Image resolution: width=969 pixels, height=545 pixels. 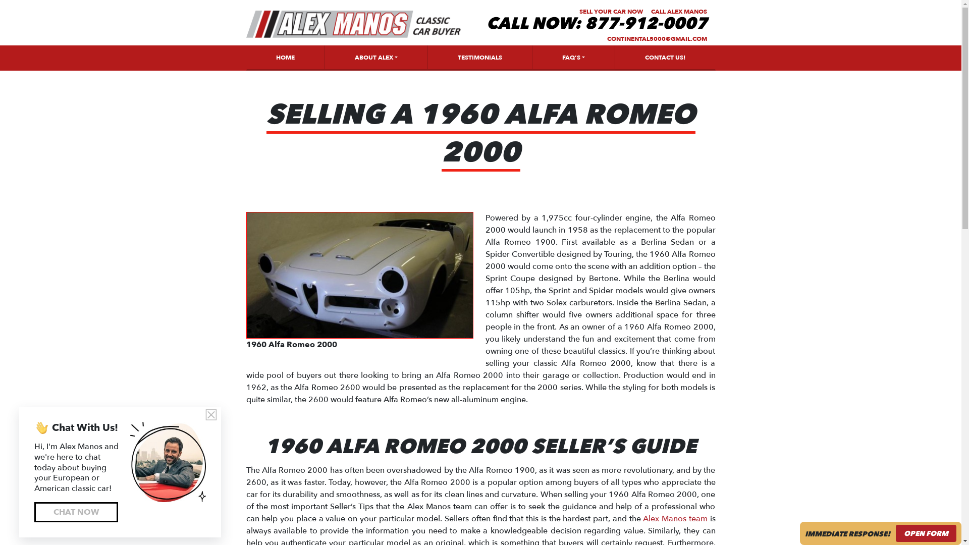 What do you see at coordinates (375, 58) in the screenshot?
I see `About Alex` at bounding box center [375, 58].